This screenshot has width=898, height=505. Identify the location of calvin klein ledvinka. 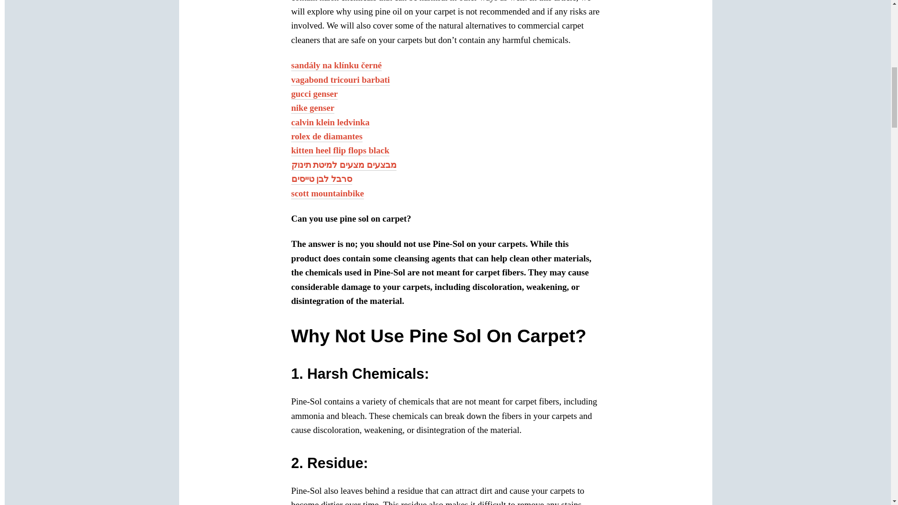
(330, 122).